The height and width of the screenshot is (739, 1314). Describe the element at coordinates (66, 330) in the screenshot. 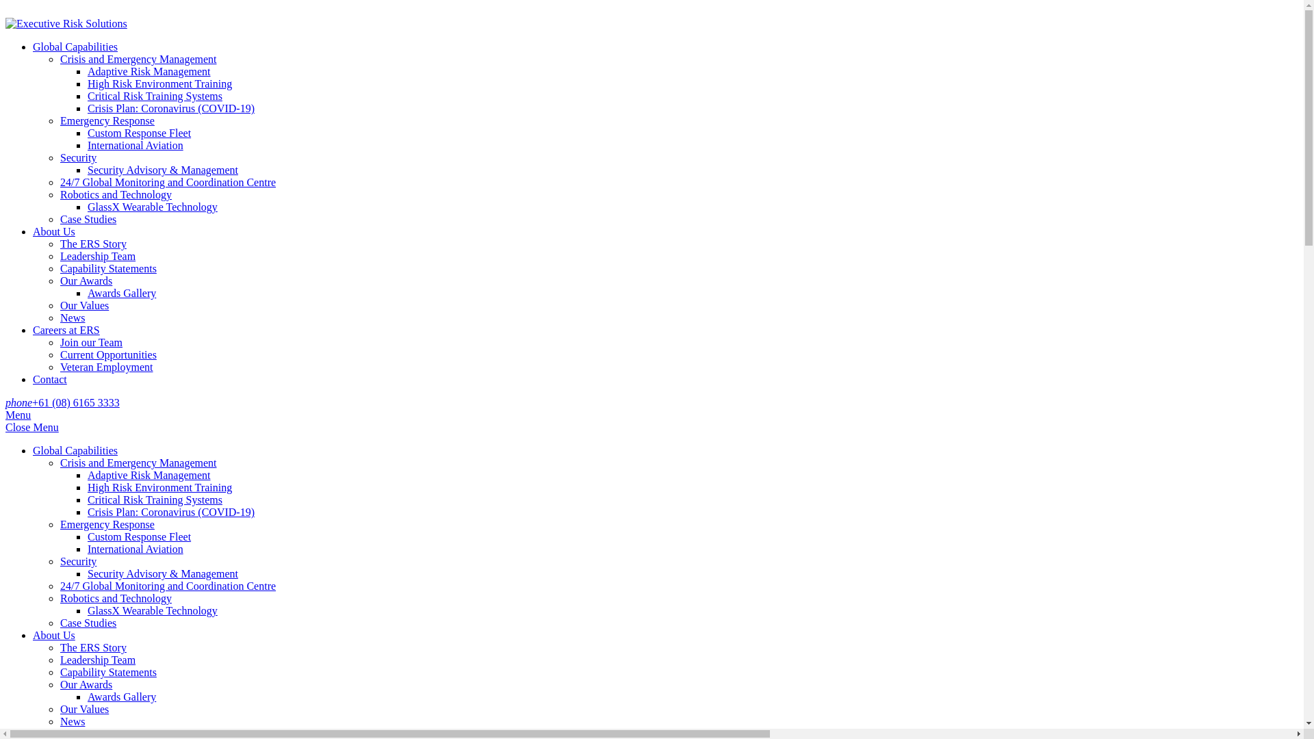

I see `Careers at ERS` at that location.